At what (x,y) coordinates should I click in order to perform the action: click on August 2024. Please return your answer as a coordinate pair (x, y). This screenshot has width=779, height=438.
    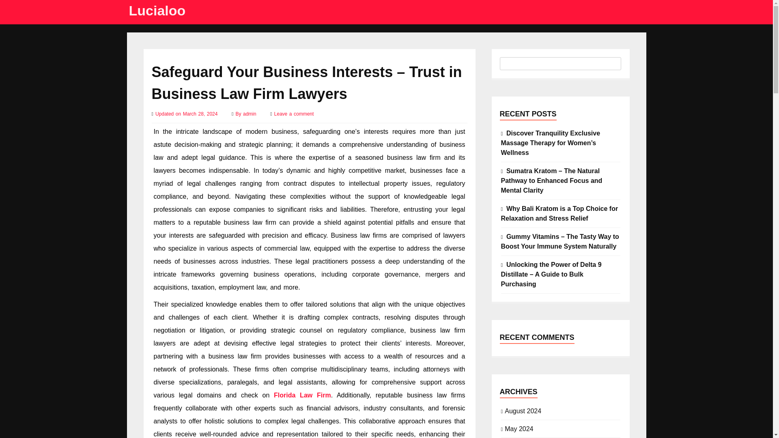
    Looking at the image, I should click on (523, 410).